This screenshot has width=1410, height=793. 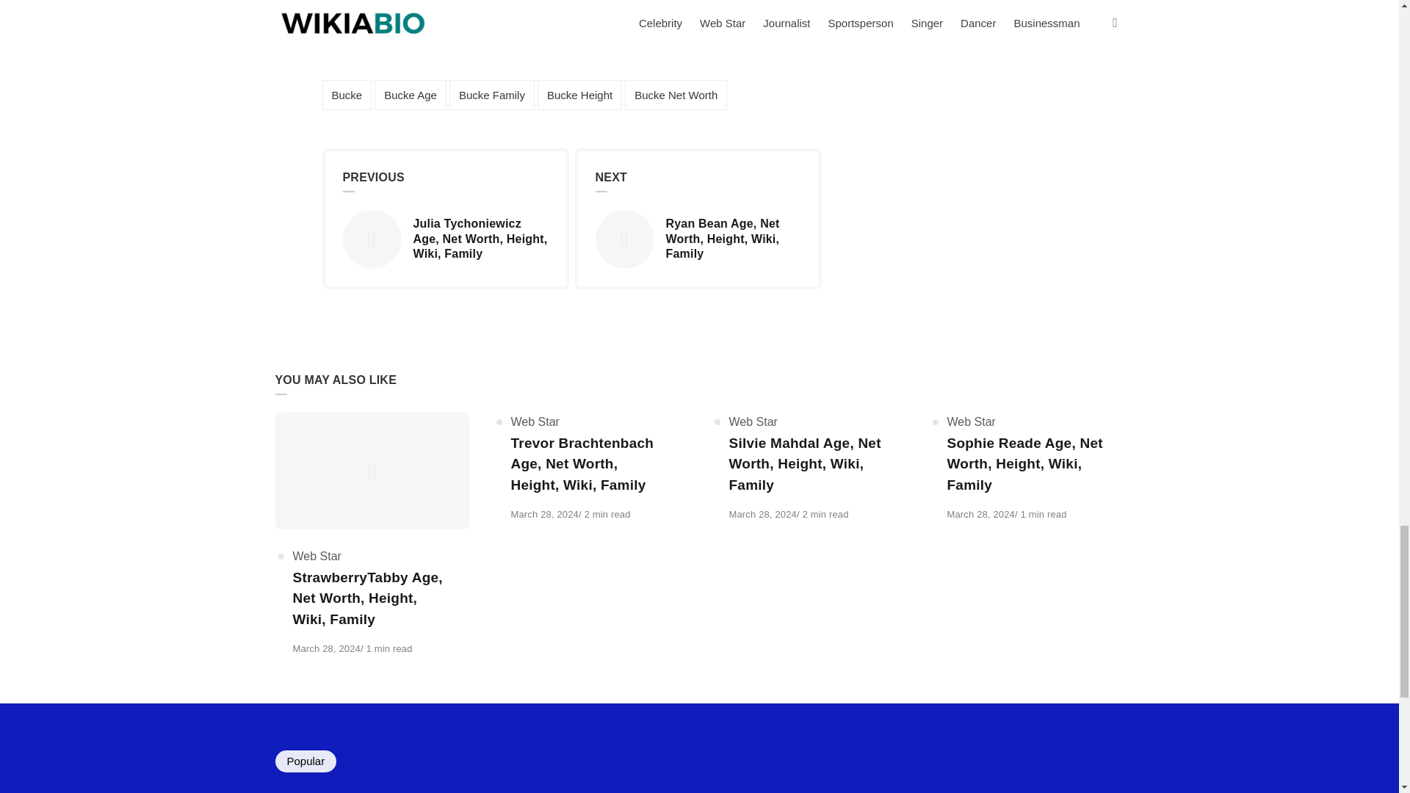 I want to click on Bucke Net Worth, so click(x=676, y=95).